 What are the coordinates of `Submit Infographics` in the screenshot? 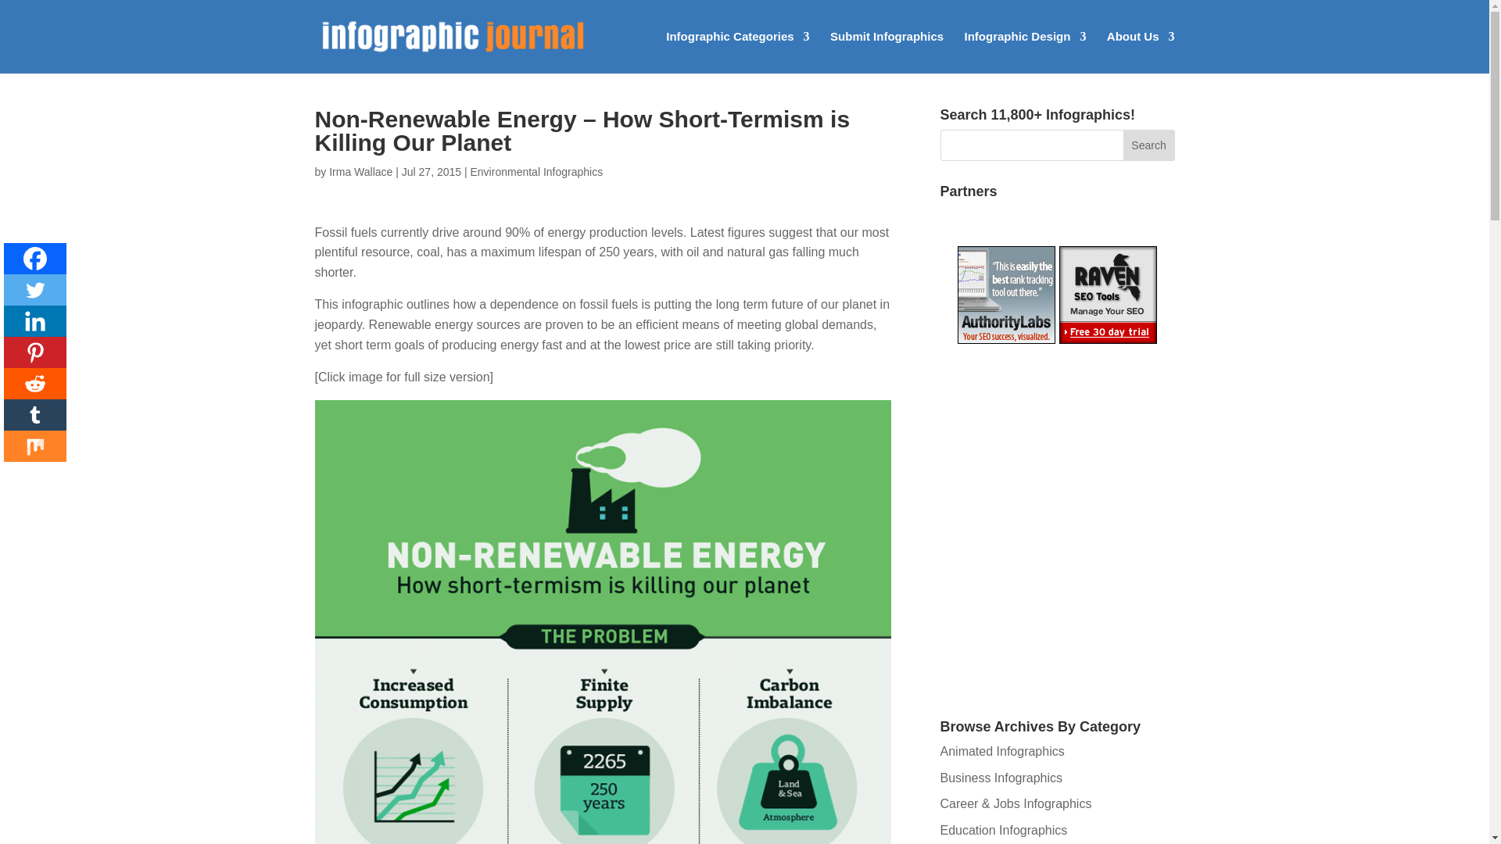 It's located at (887, 52).